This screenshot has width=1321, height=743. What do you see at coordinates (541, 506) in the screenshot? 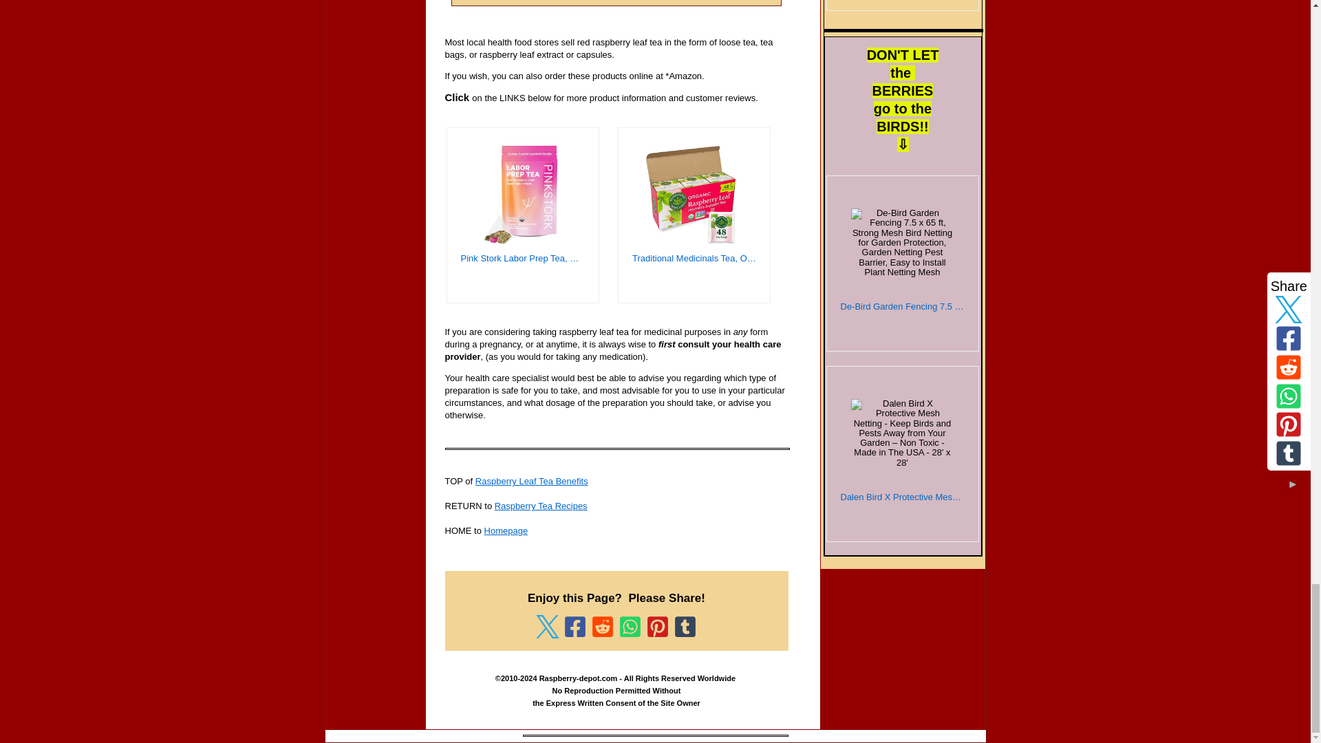
I see `Raspberry Tea Recipes` at bounding box center [541, 506].